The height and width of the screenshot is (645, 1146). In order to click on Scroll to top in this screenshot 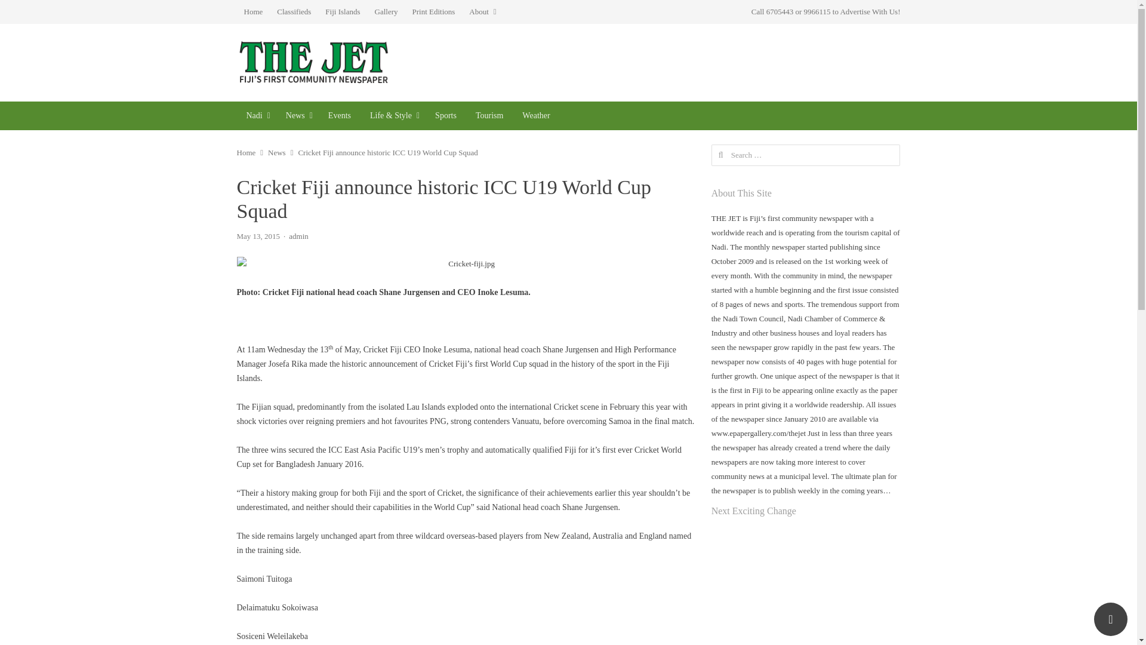, I will do `click(1111, 619)`.